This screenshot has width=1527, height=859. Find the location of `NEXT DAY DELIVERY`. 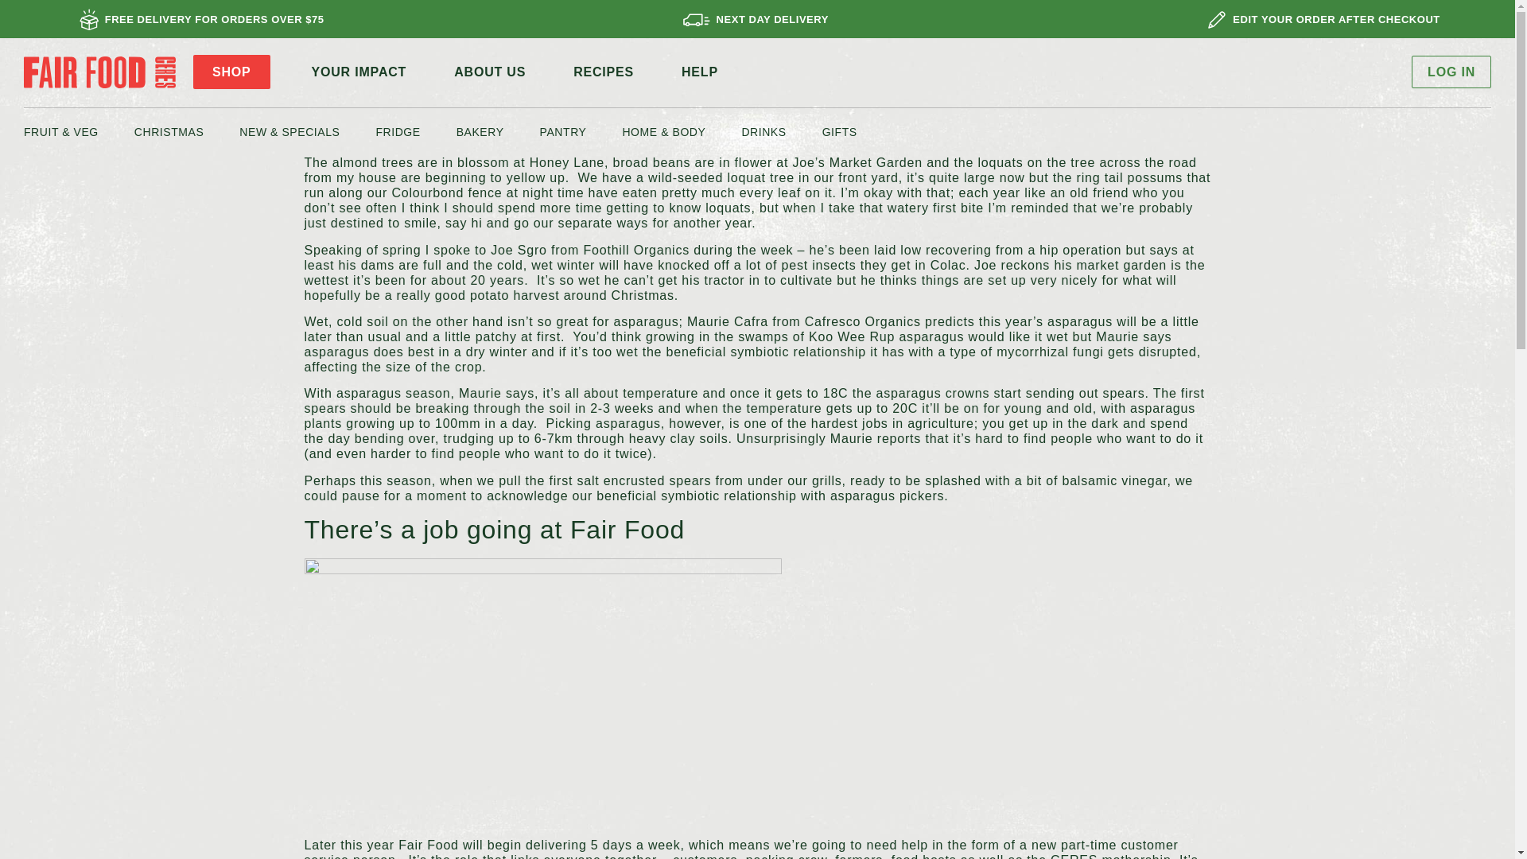

NEXT DAY DELIVERY is located at coordinates (772, 19).